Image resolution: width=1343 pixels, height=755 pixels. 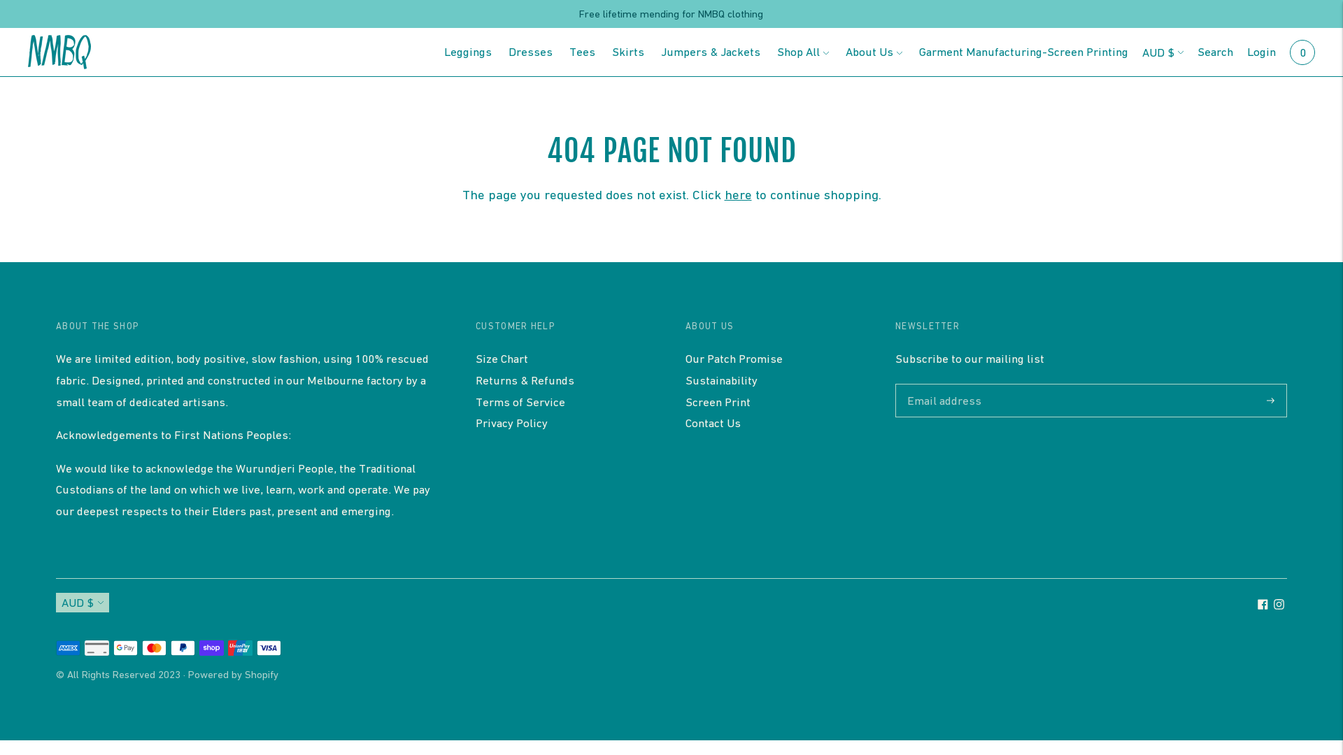 I want to click on Skirts, so click(x=628, y=52).